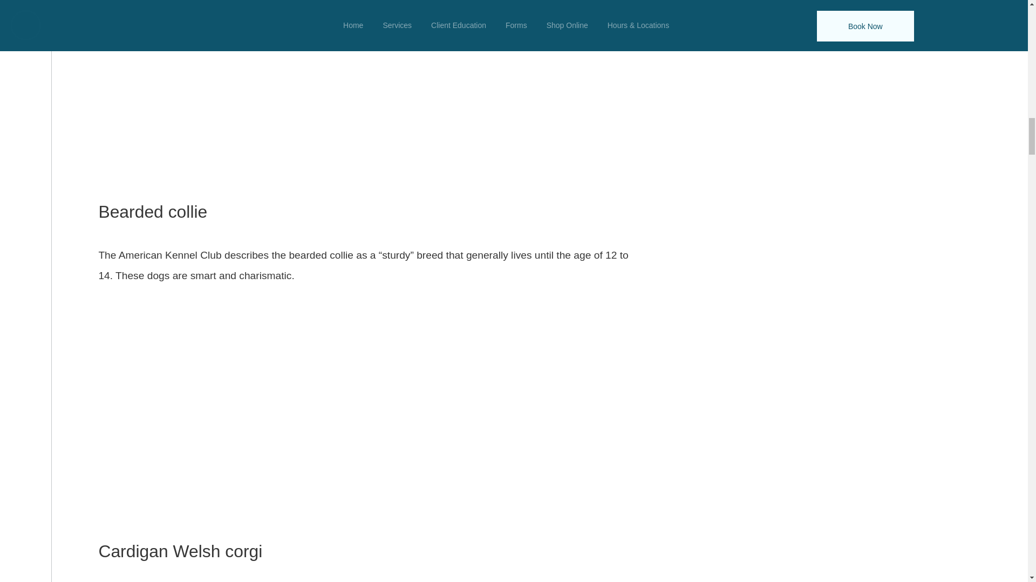 This screenshot has height=582, width=1036. Describe the element at coordinates (365, 92) in the screenshot. I see `The 25 Dog Breeds With Longest Life Spans 5` at that location.